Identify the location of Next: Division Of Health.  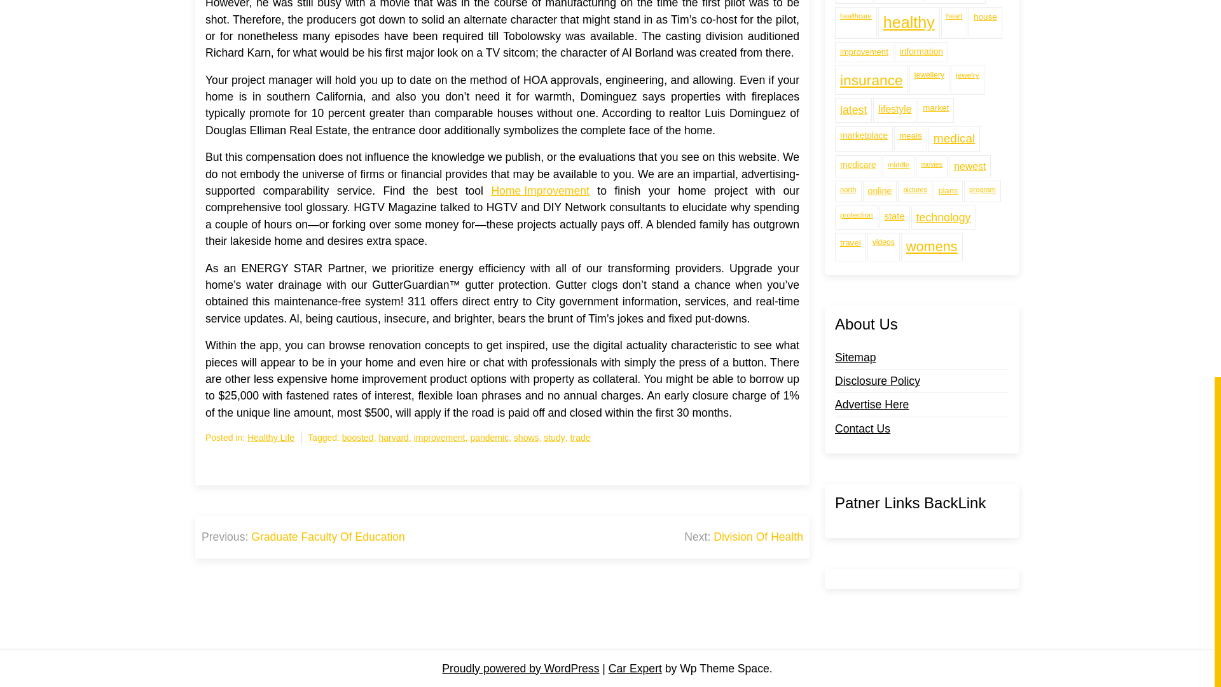
(743, 537).